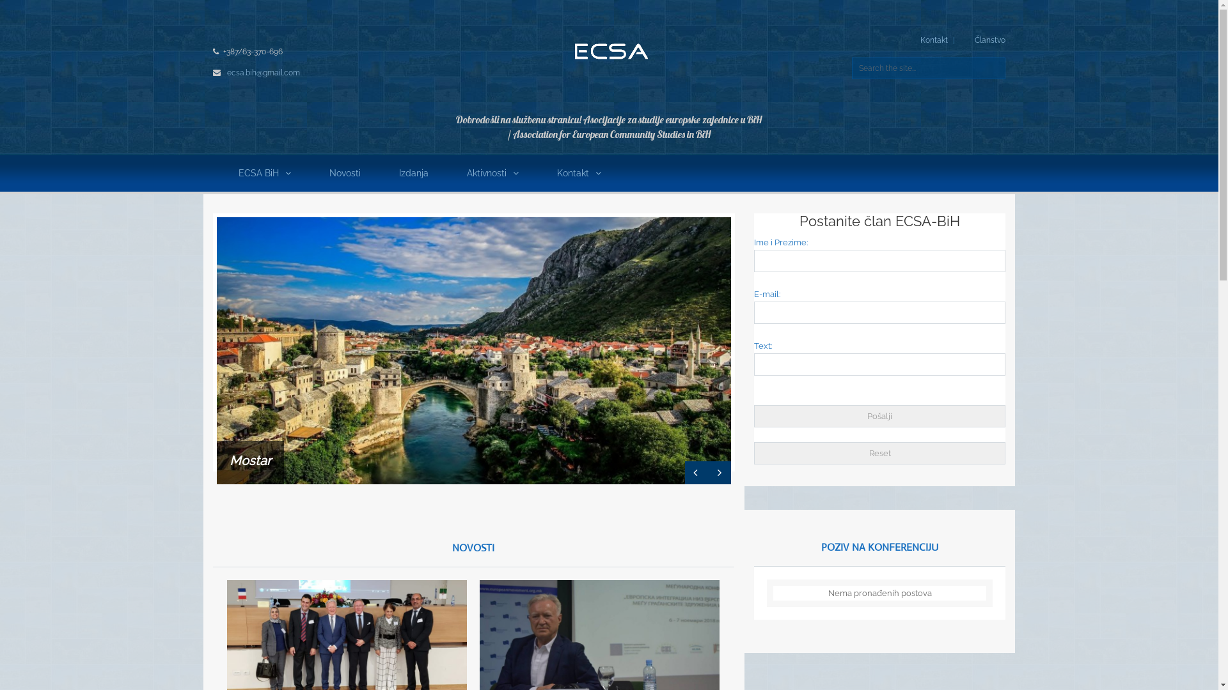 This screenshot has height=690, width=1228. Describe the element at coordinates (263, 73) in the screenshot. I see `ecsa.bih@gmail.com` at that location.